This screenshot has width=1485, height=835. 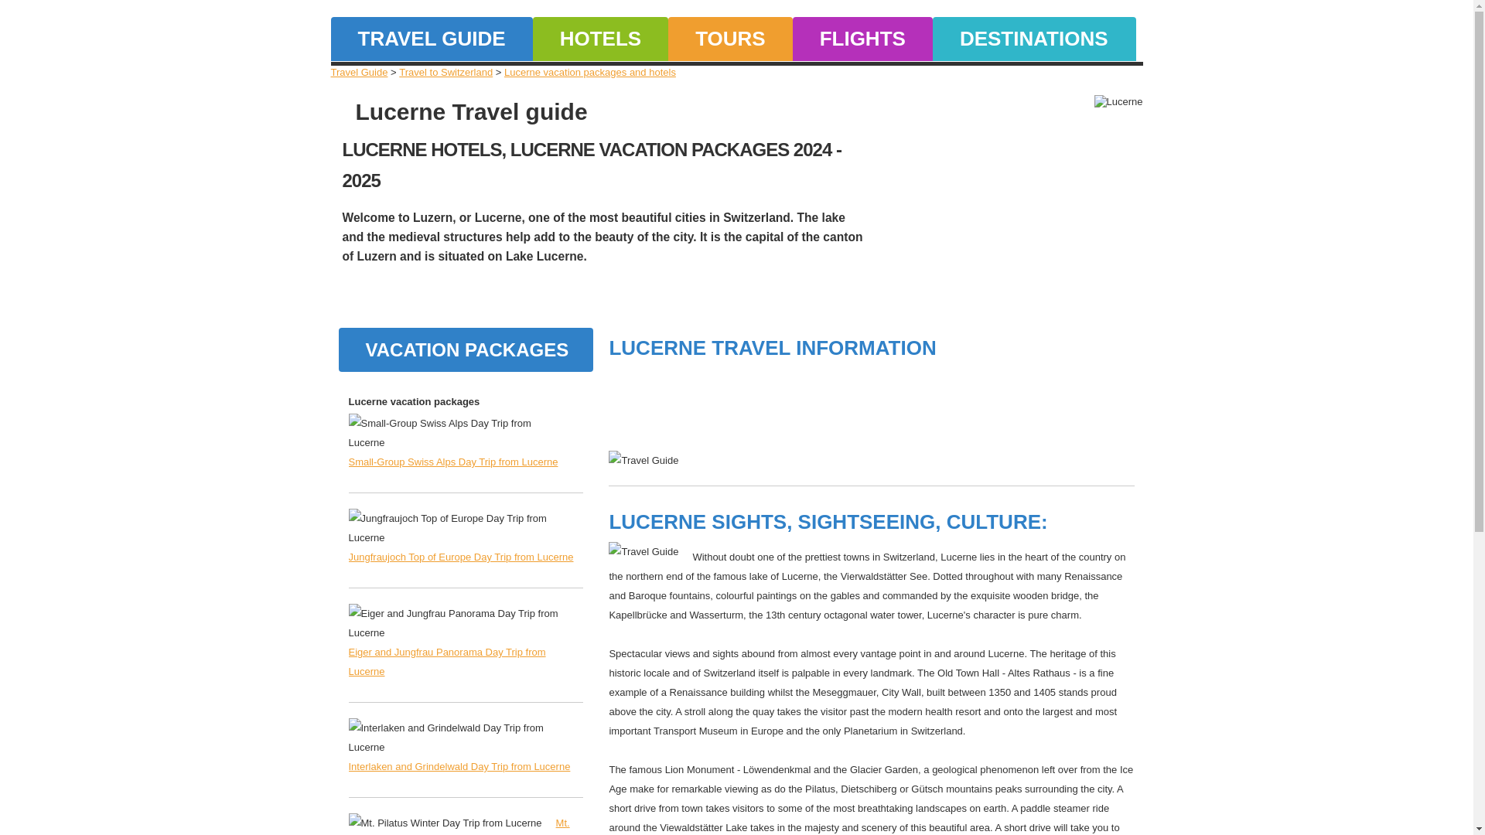 I want to click on HOTELS, so click(x=600, y=39).